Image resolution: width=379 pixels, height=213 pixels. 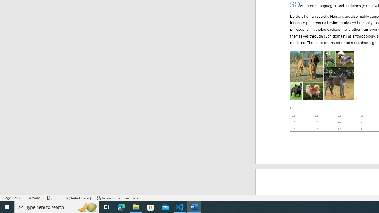 I want to click on Spelling and Grammar Check Errors, so click(x=50, y=198).